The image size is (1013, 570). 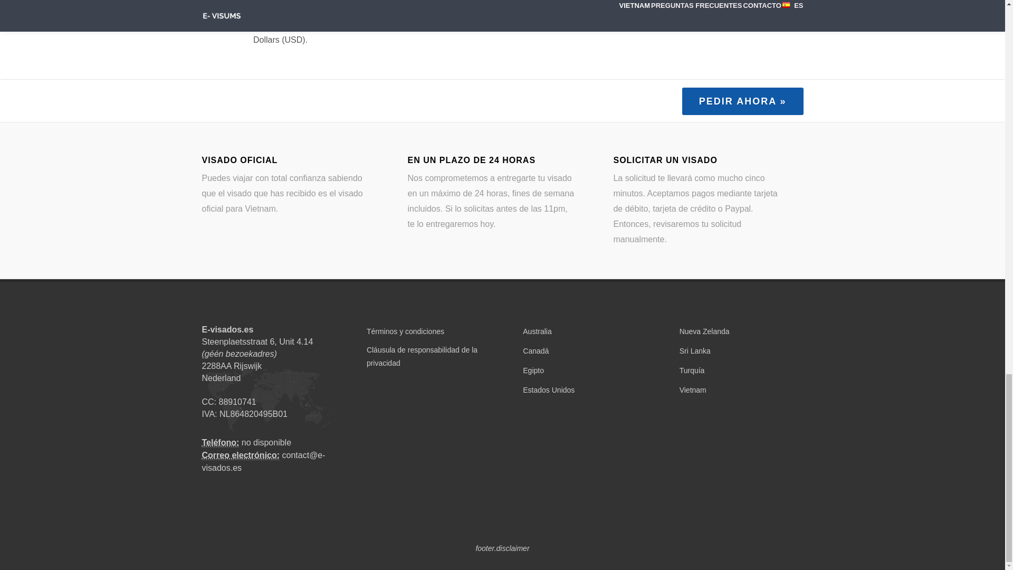 What do you see at coordinates (692, 351) in the screenshot?
I see `Sri Lanka` at bounding box center [692, 351].